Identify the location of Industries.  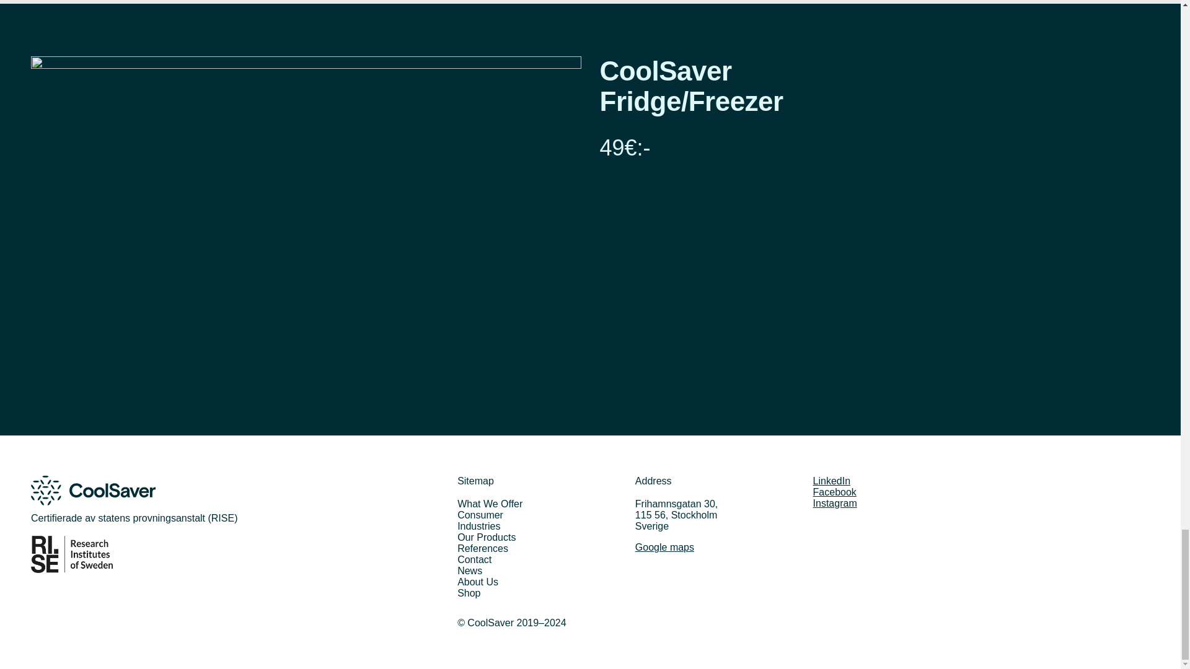
(478, 526).